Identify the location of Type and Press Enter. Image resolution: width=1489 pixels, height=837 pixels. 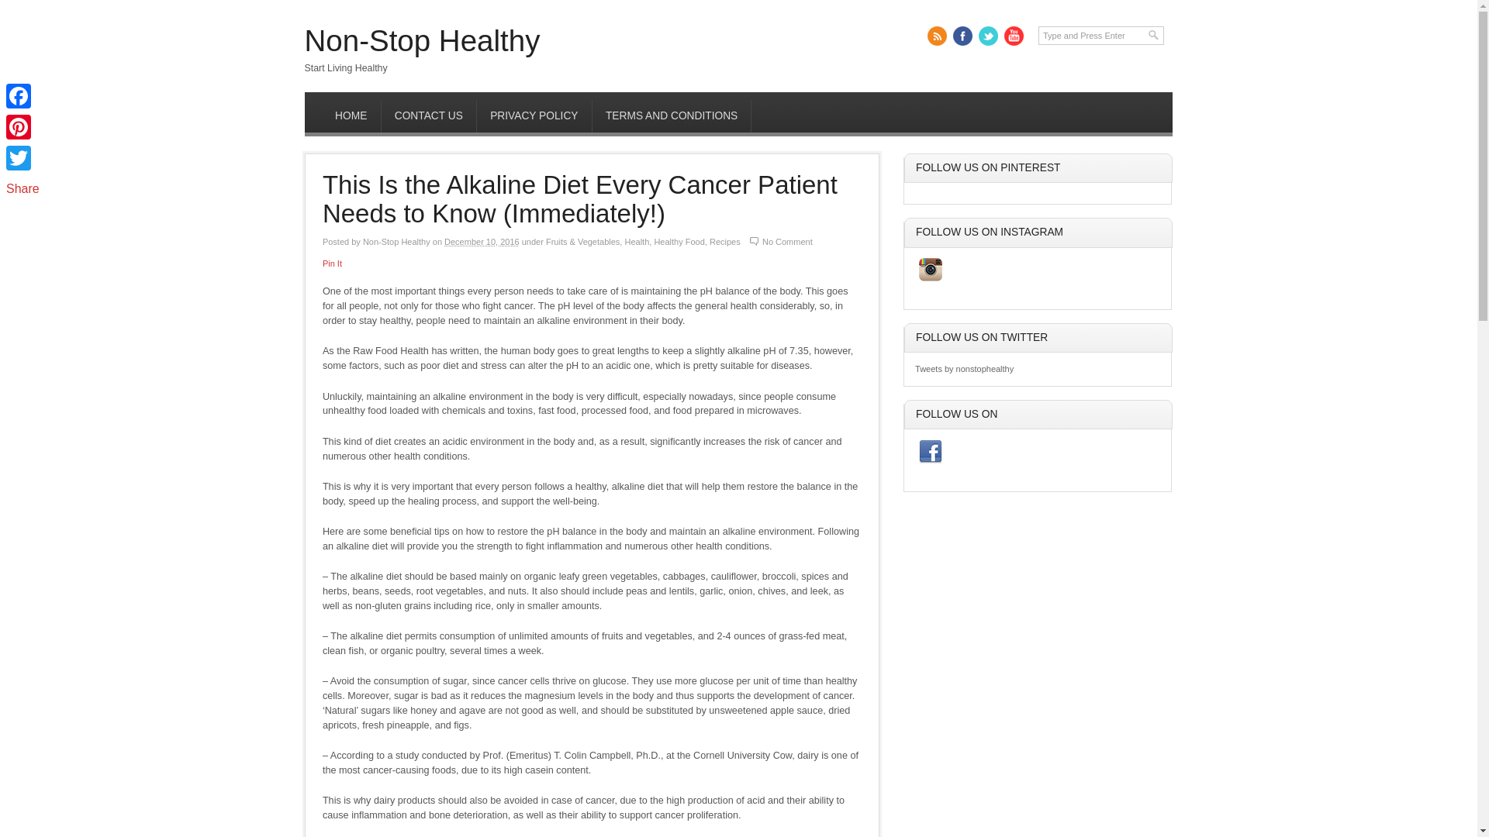
(1101, 36).